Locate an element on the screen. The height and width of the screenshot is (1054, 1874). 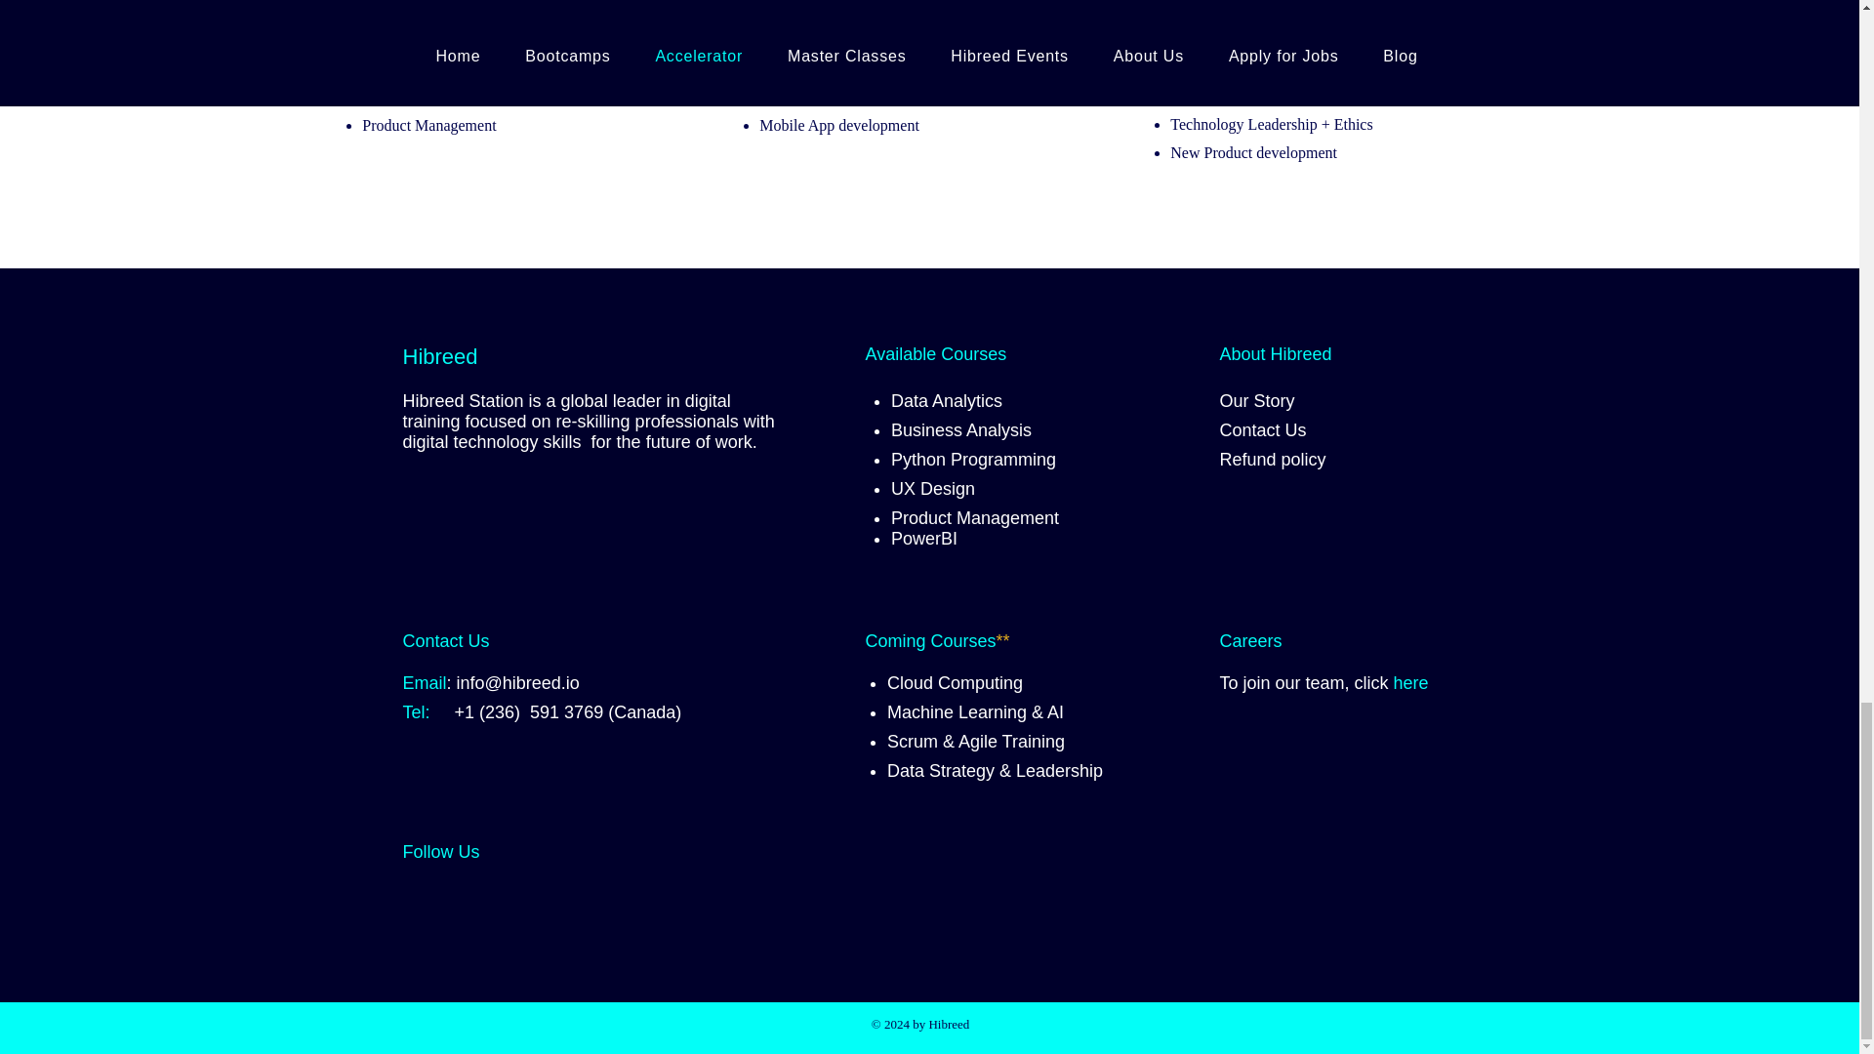
UX Design is located at coordinates (933, 488).